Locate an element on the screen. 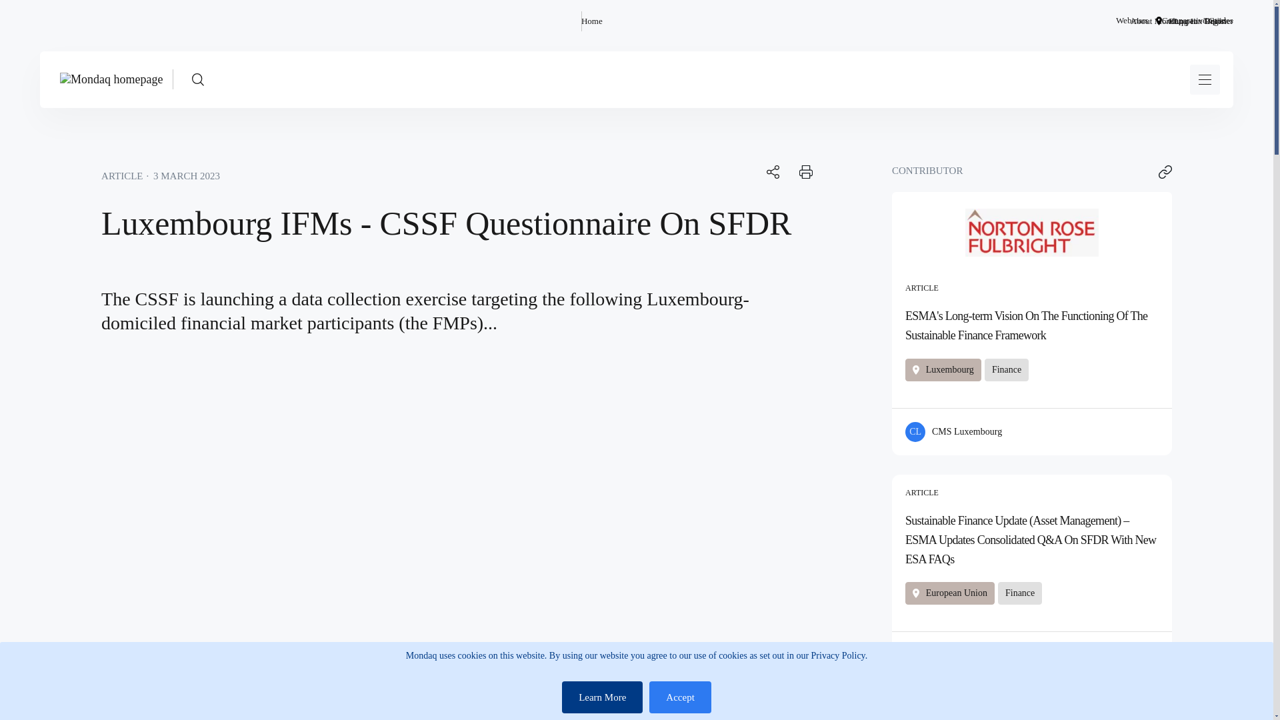 The image size is (1280, 720). Home is located at coordinates (592, 21).